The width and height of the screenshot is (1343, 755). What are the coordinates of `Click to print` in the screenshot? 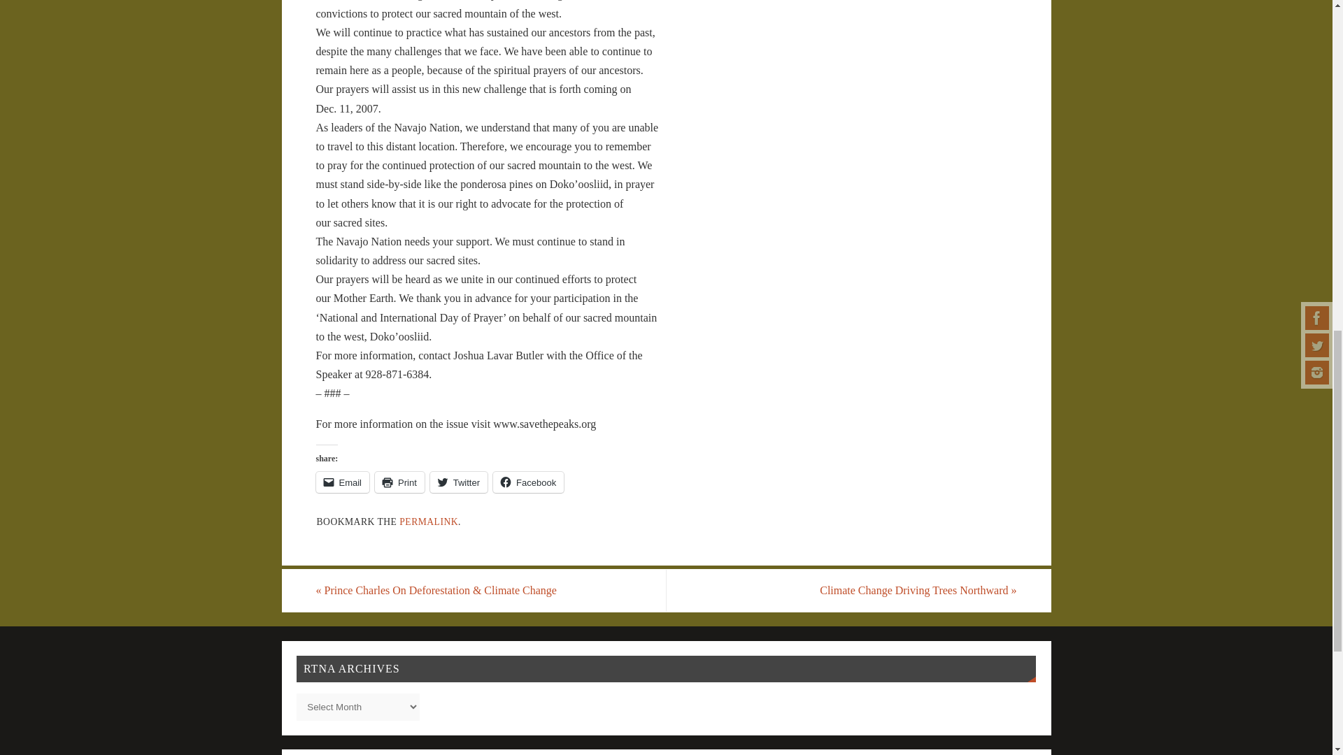 It's located at (399, 482).